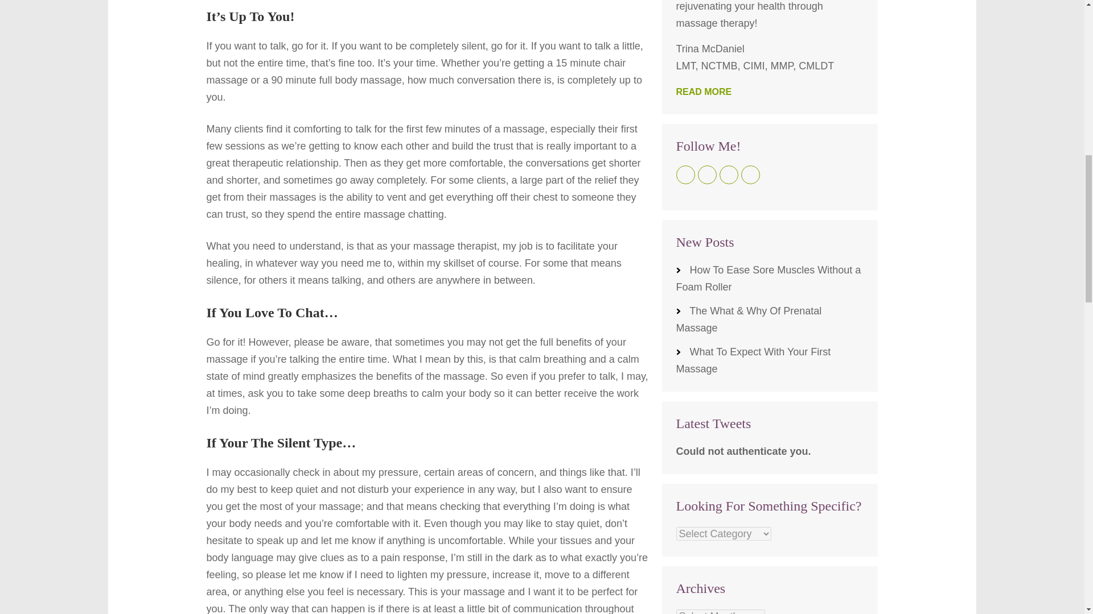 This screenshot has width=1093, height=614. Describe the element at coordinates (707, 175) in the screenshot. I see `Twitter` at that location.